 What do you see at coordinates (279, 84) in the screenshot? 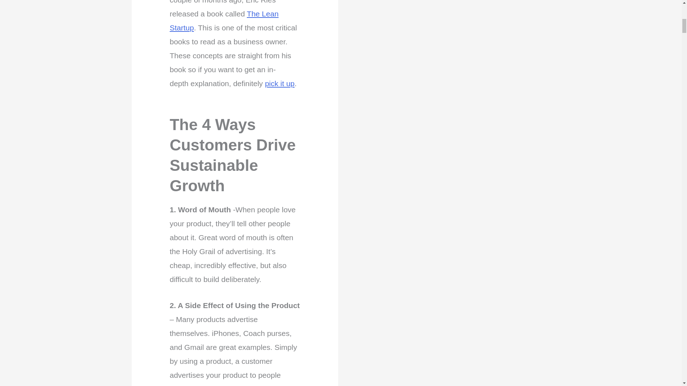
I see `pick it up` at bounding box center [279, 84].